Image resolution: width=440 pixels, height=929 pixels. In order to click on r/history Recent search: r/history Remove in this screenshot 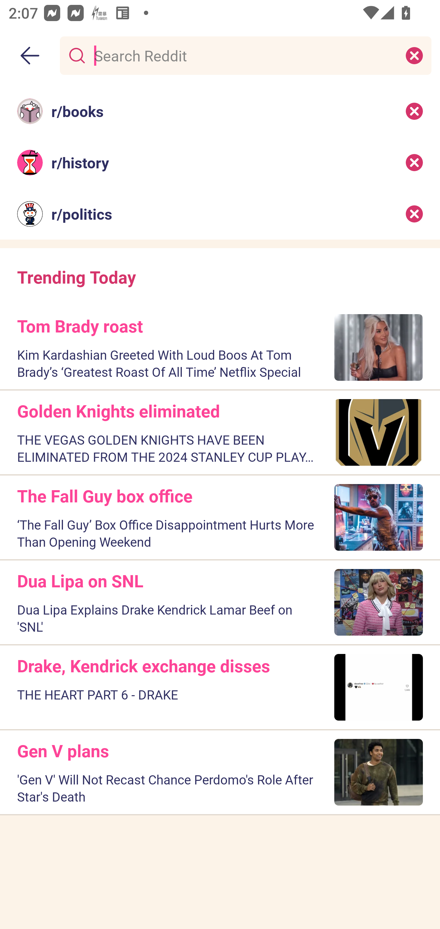, I will do `click(220, 163)`.